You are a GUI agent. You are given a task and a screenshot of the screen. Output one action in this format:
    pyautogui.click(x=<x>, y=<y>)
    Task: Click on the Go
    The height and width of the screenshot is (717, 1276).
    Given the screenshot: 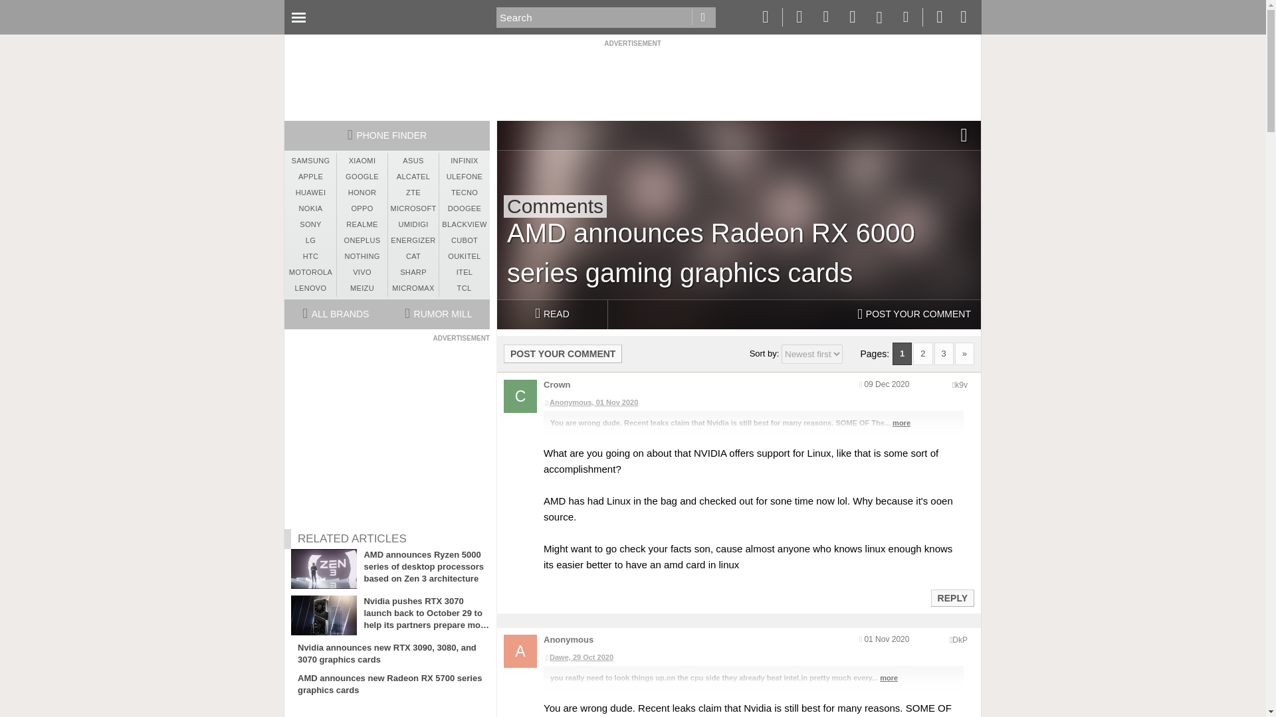 What is the action you would take?
    pyautogui.click(x=703, y=17)
    